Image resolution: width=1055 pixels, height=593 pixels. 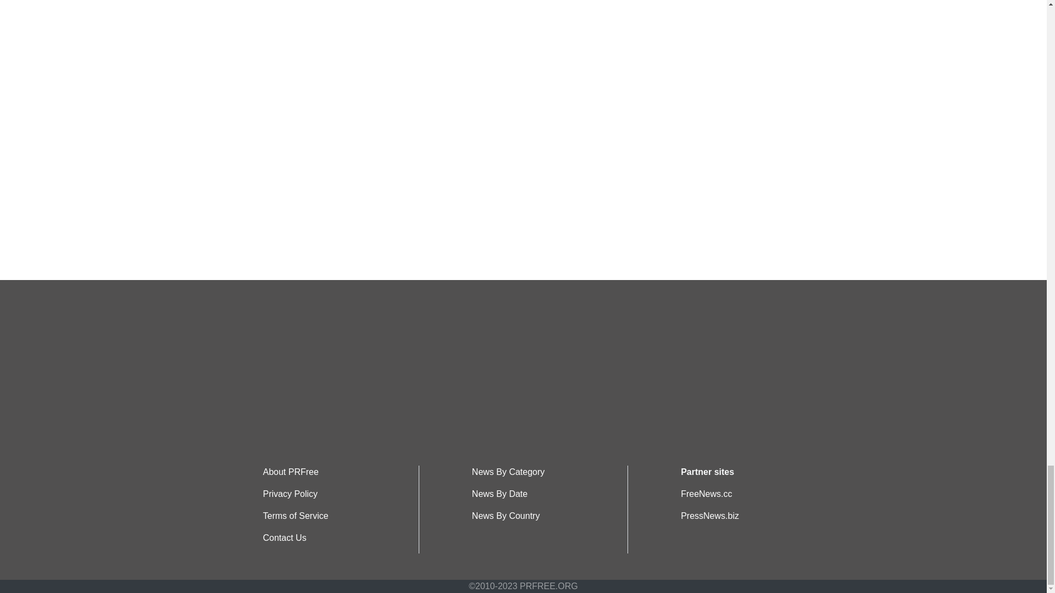 I want to click on Terms of Service, so click(x=296, y=516).